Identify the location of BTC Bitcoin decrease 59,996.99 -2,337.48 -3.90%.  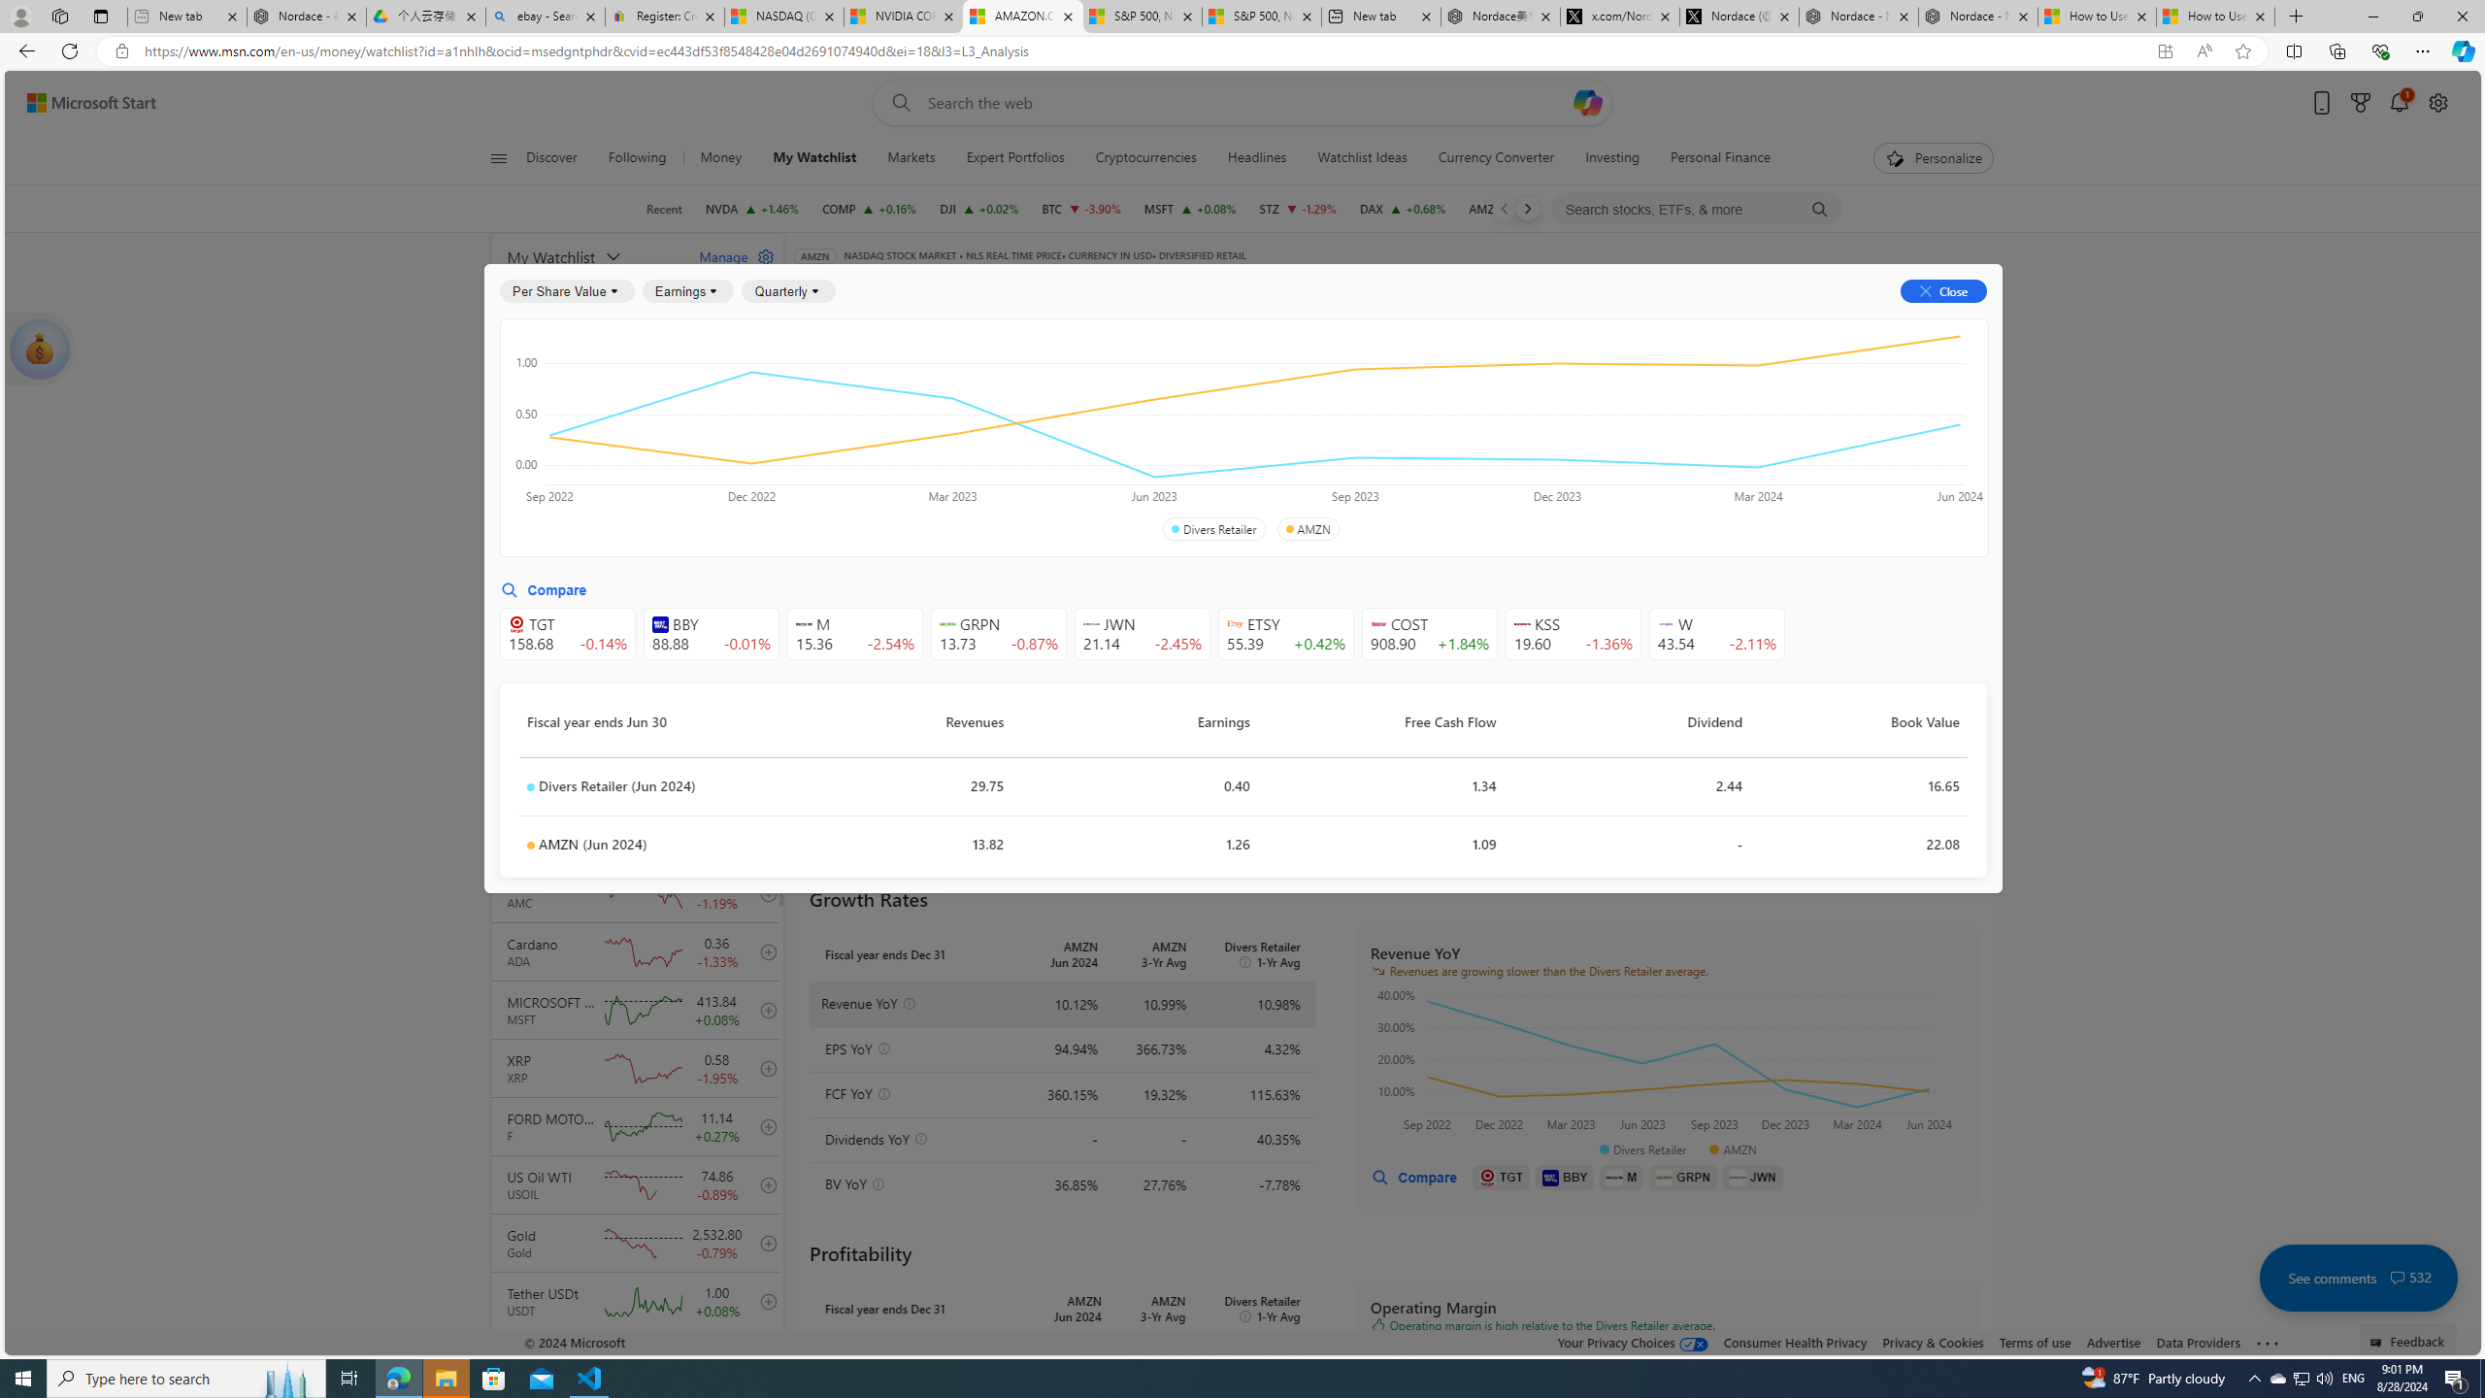
(1080, 209).